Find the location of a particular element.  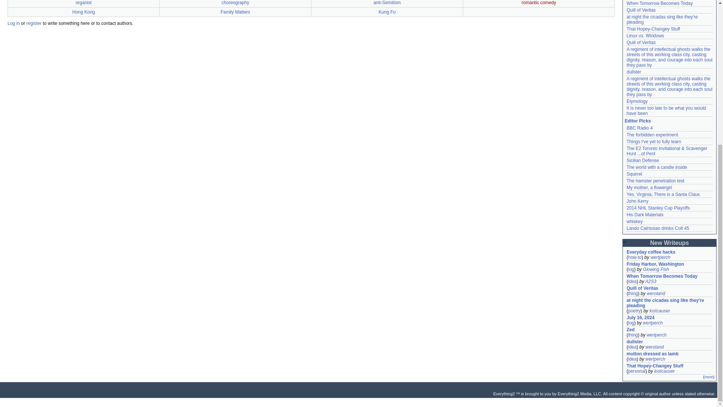

organist is located at coordinates (84, 3).